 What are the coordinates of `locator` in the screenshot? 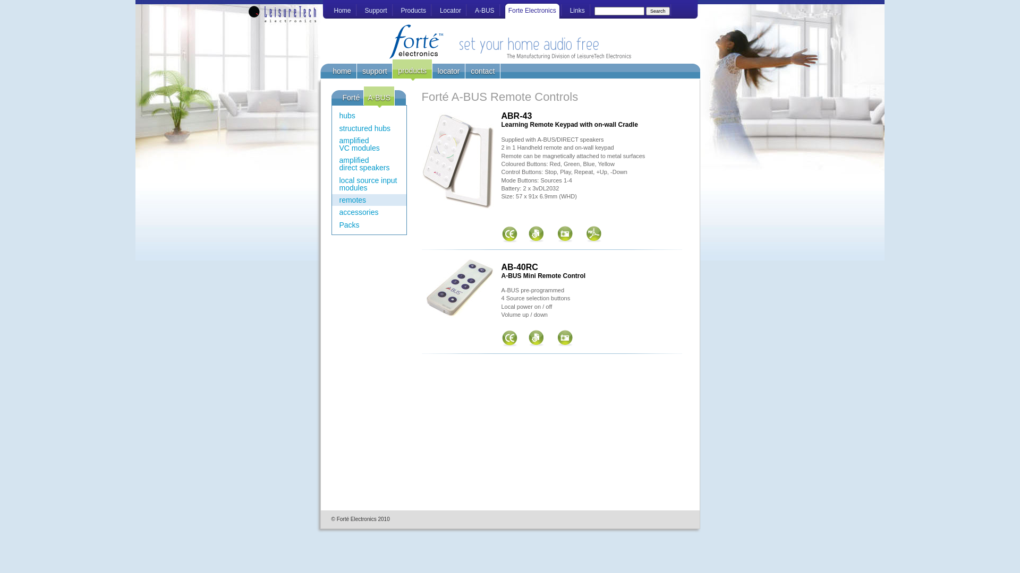 It's located at (449, 71).